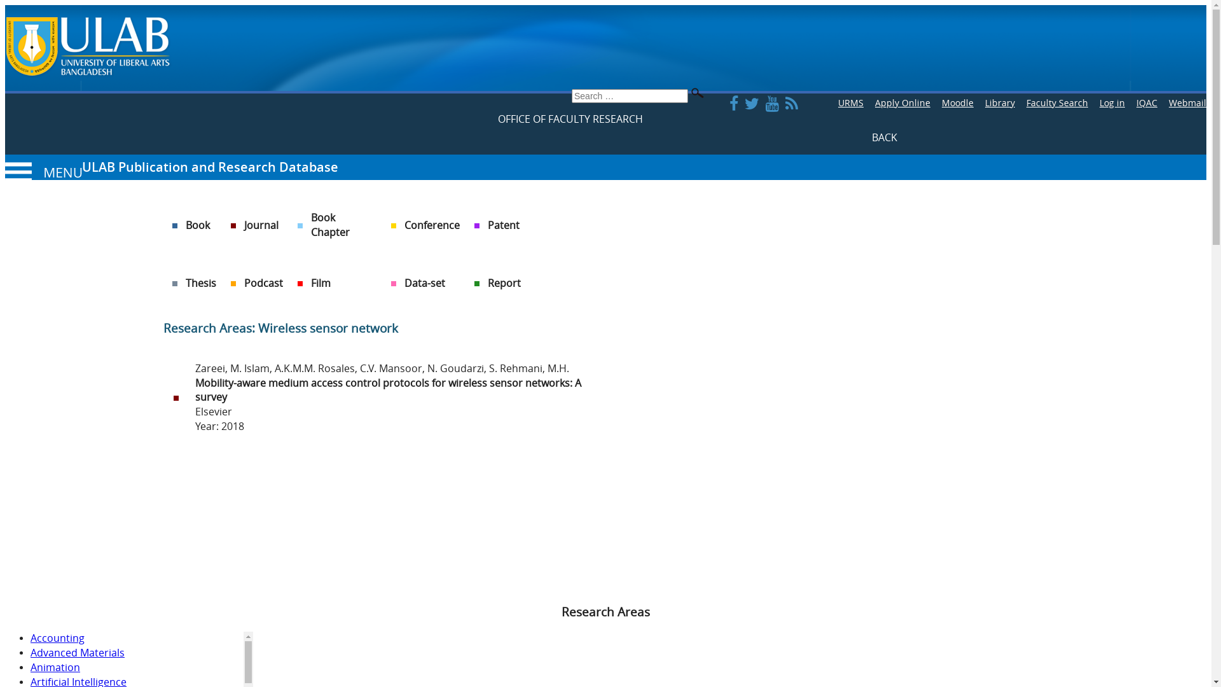  What do you see at coordinates (903, 103) in the screenshot?
I see `Apply Online` at bounding box center [903, 103].